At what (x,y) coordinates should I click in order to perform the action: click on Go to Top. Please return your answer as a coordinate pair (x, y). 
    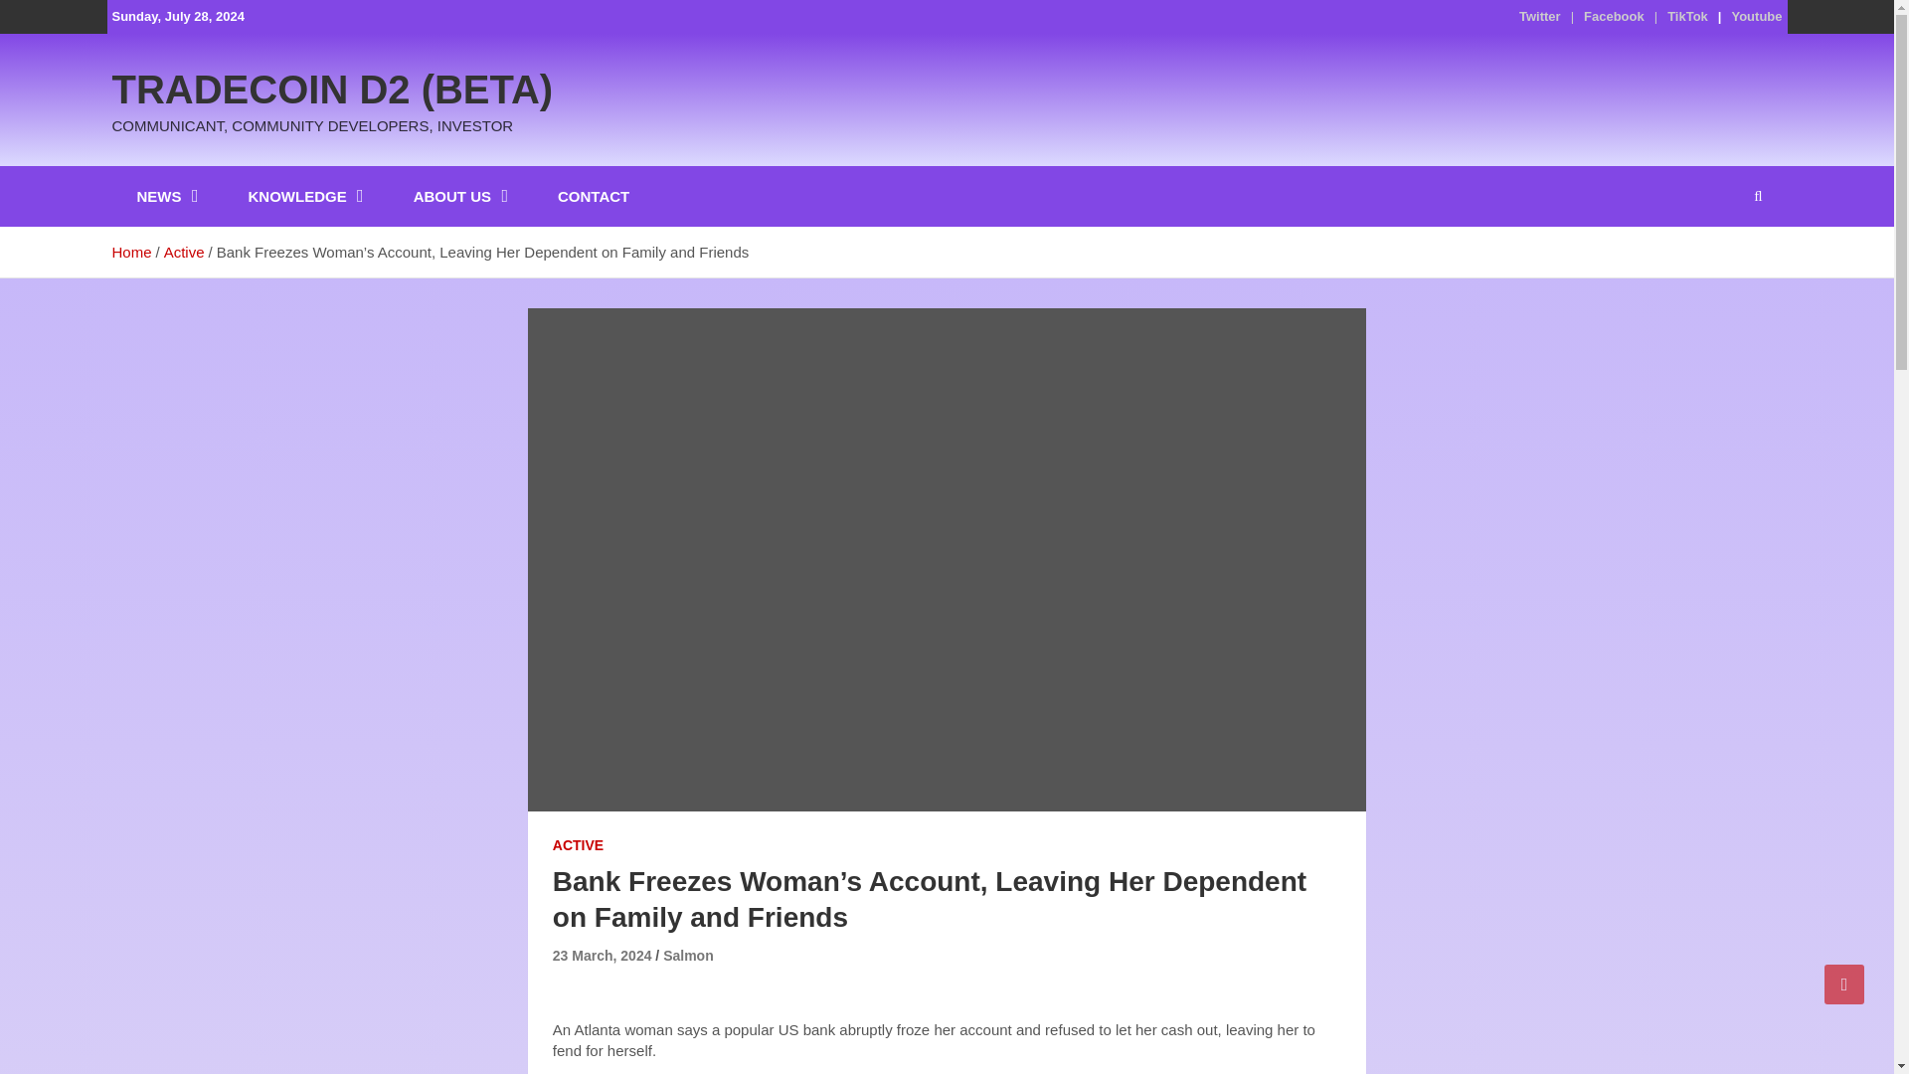
    Looking at the image, I should click on (1844, 984).